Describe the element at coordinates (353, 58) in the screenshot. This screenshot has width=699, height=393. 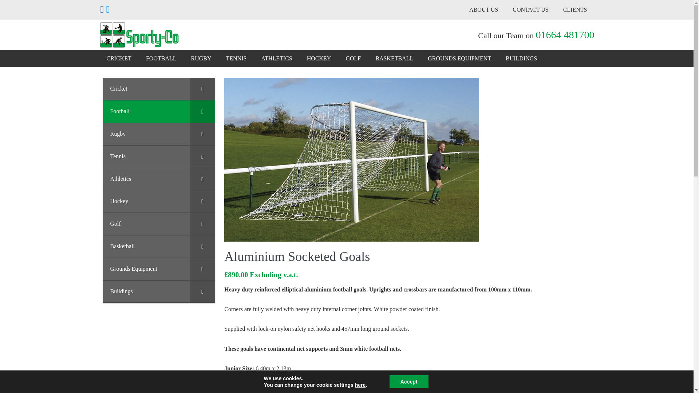
I see `GOLF` at that location.